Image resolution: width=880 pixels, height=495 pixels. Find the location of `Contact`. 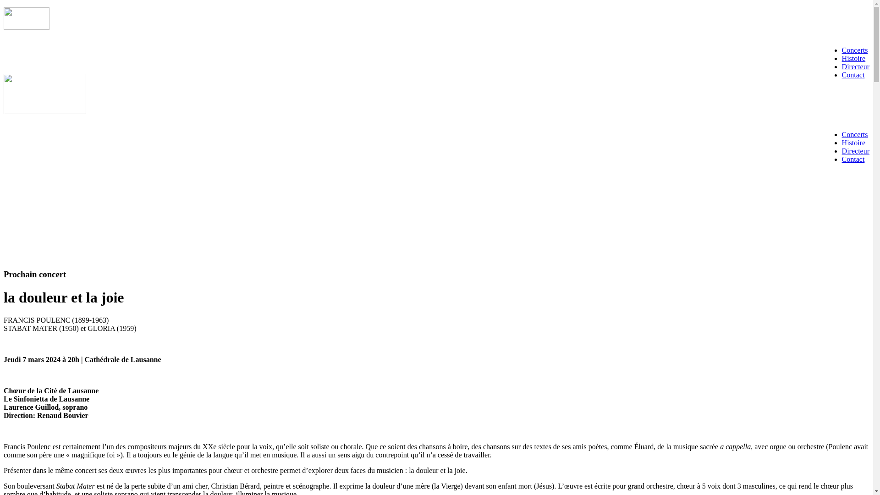

Contact is located at coordinates (853, 75).